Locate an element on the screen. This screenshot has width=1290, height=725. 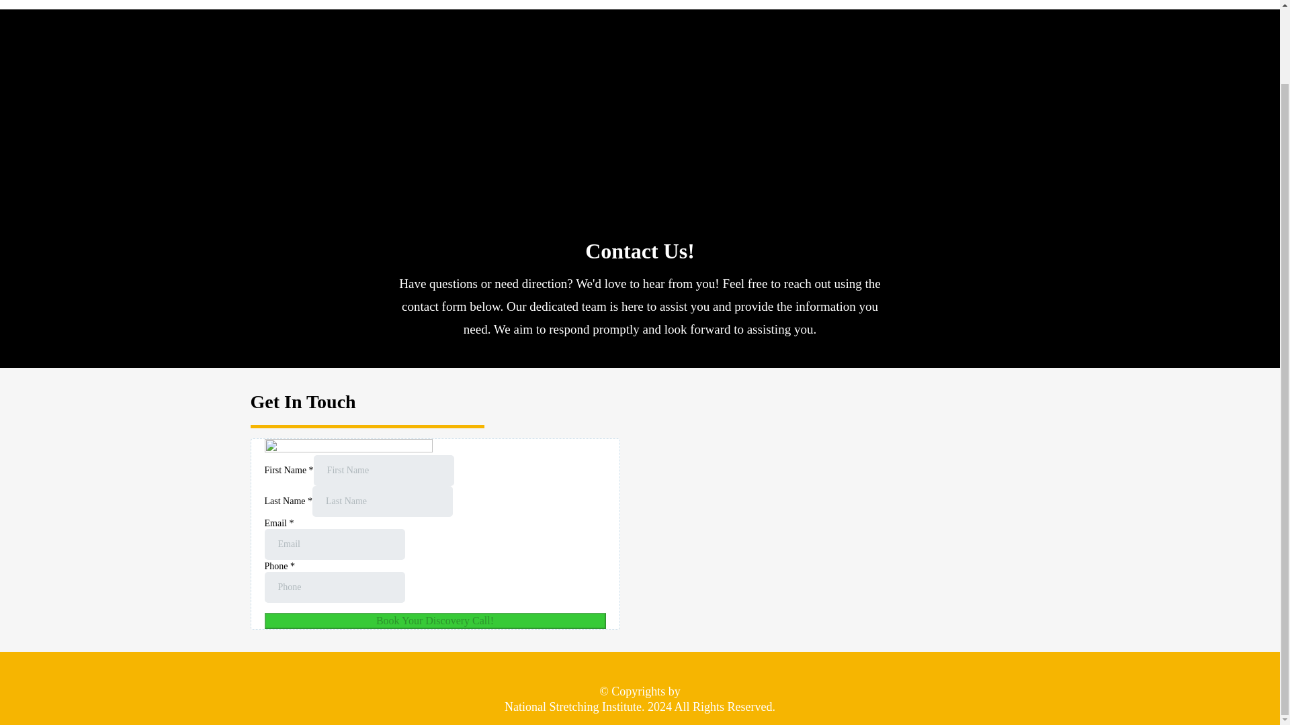
Book Your Discovery Call! is located at coordinates (435, 620).